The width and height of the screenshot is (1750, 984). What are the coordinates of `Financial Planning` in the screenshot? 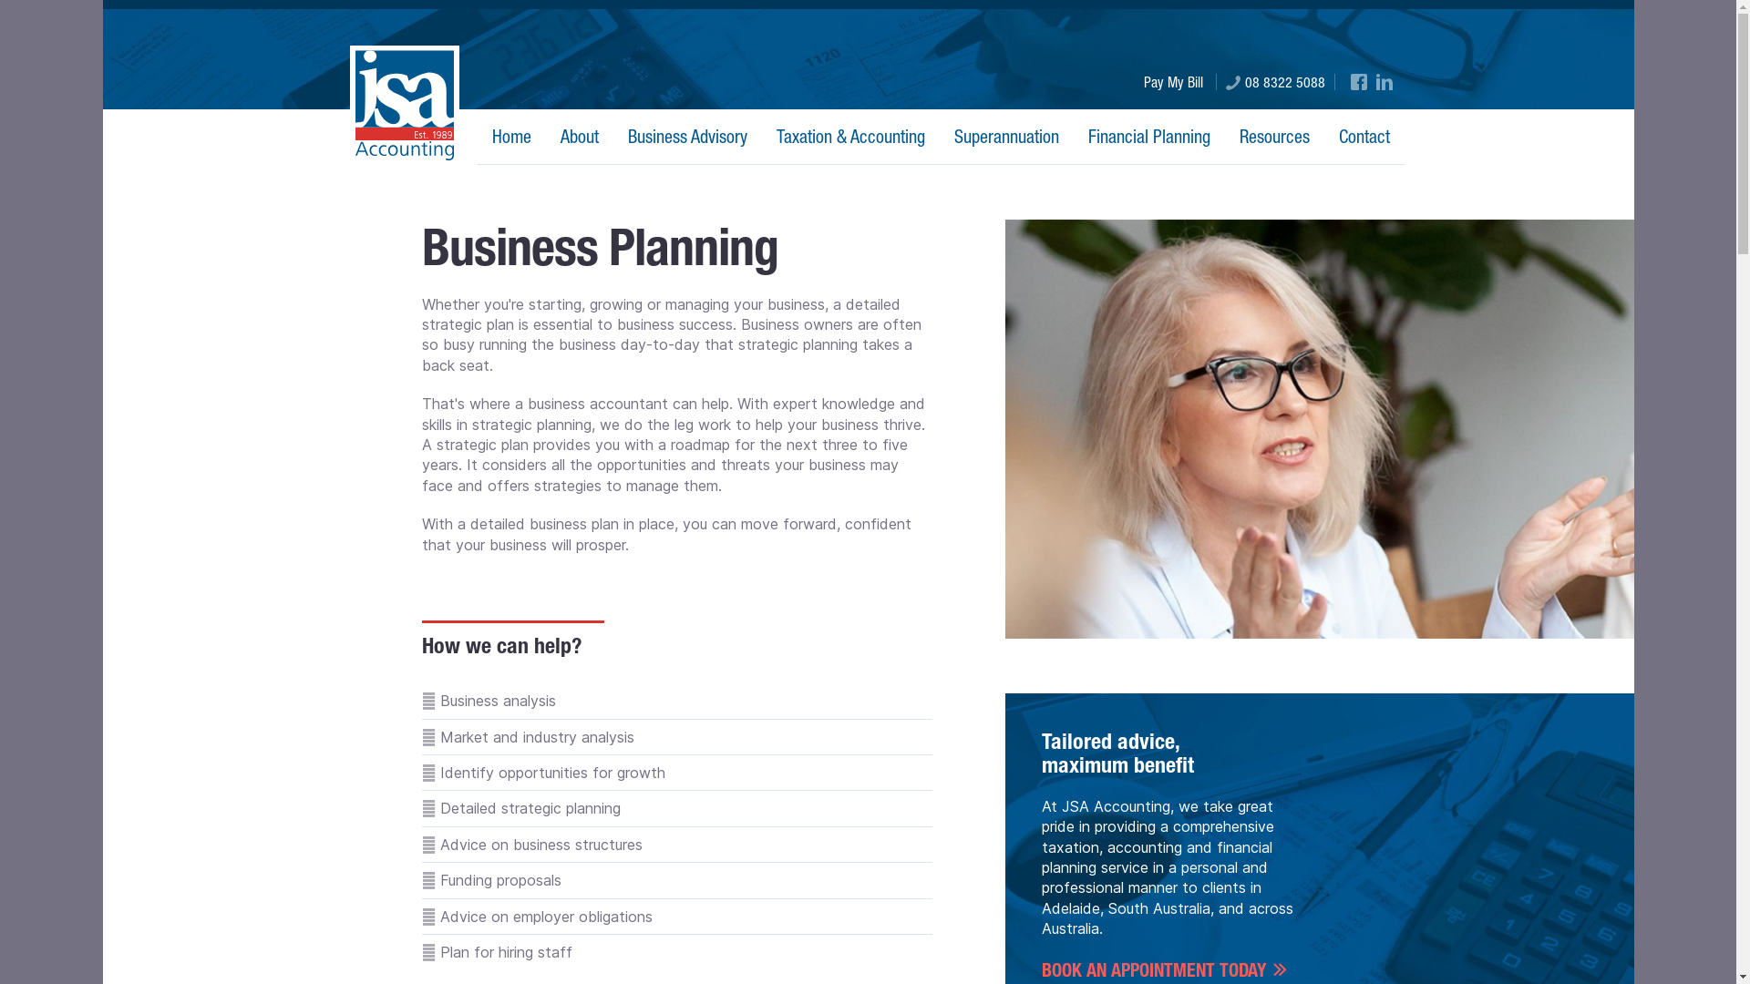 It's located at (1149, 137).